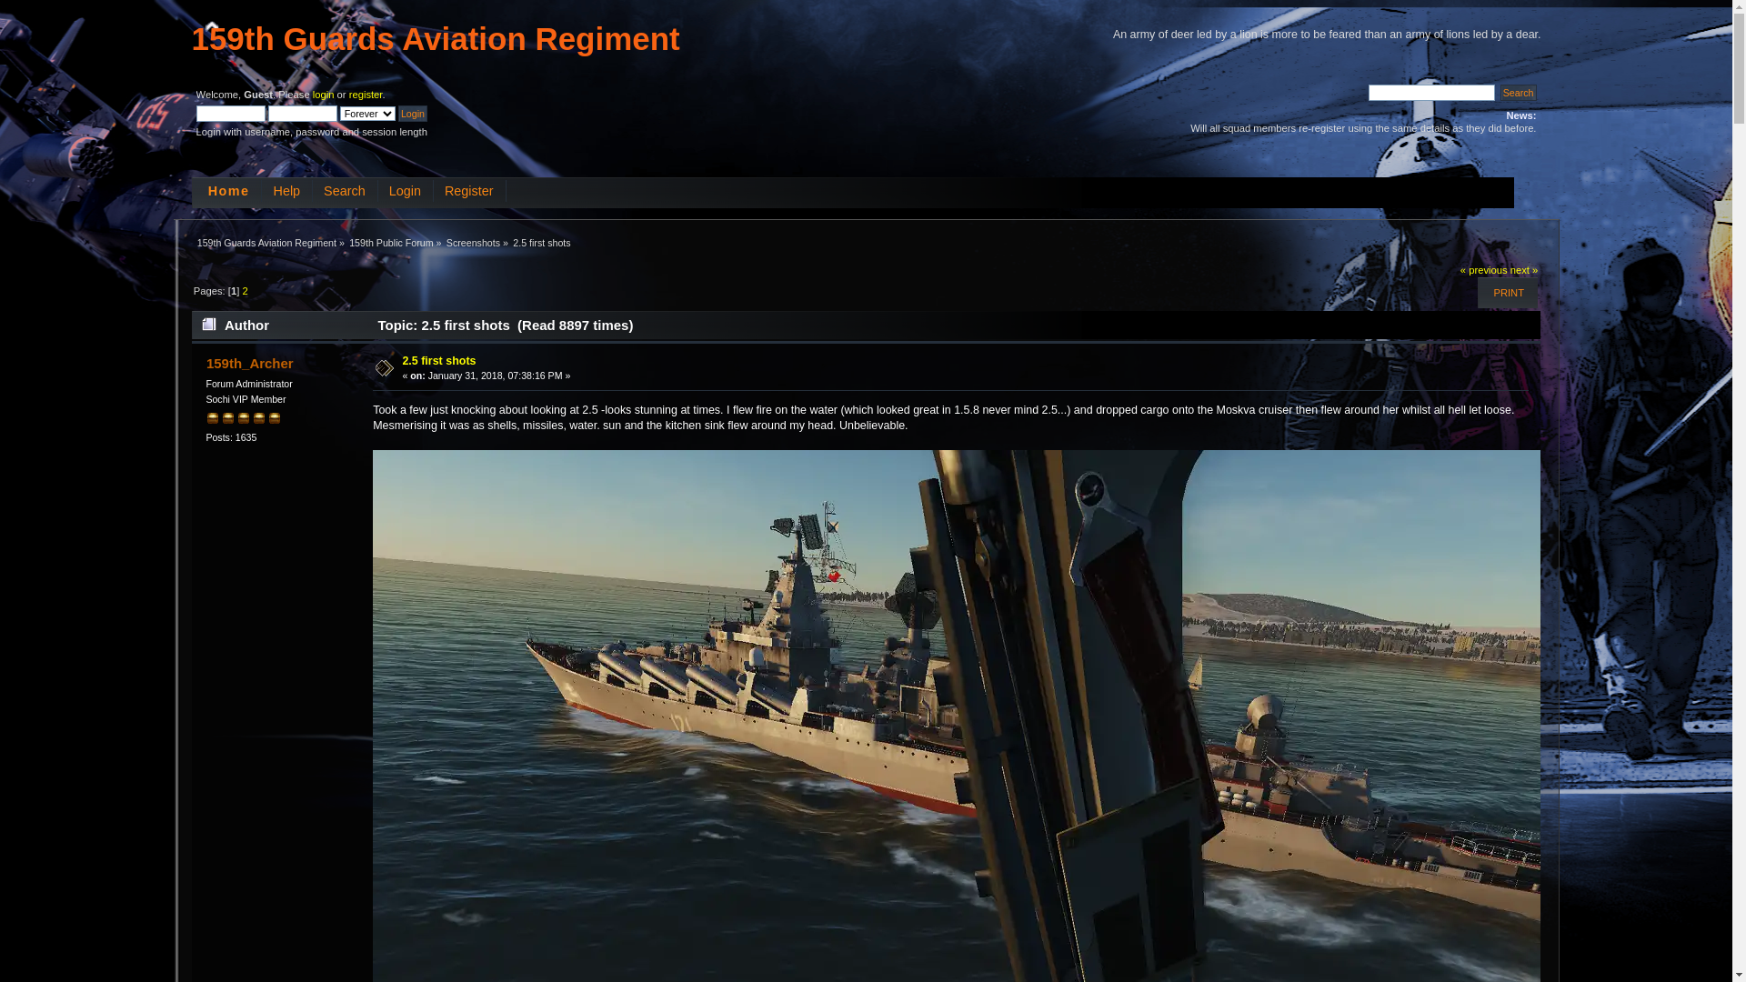  What do you see at coordinates (286, 191) in the screenshot?
I see `Help` at bounding box center [286, 191].